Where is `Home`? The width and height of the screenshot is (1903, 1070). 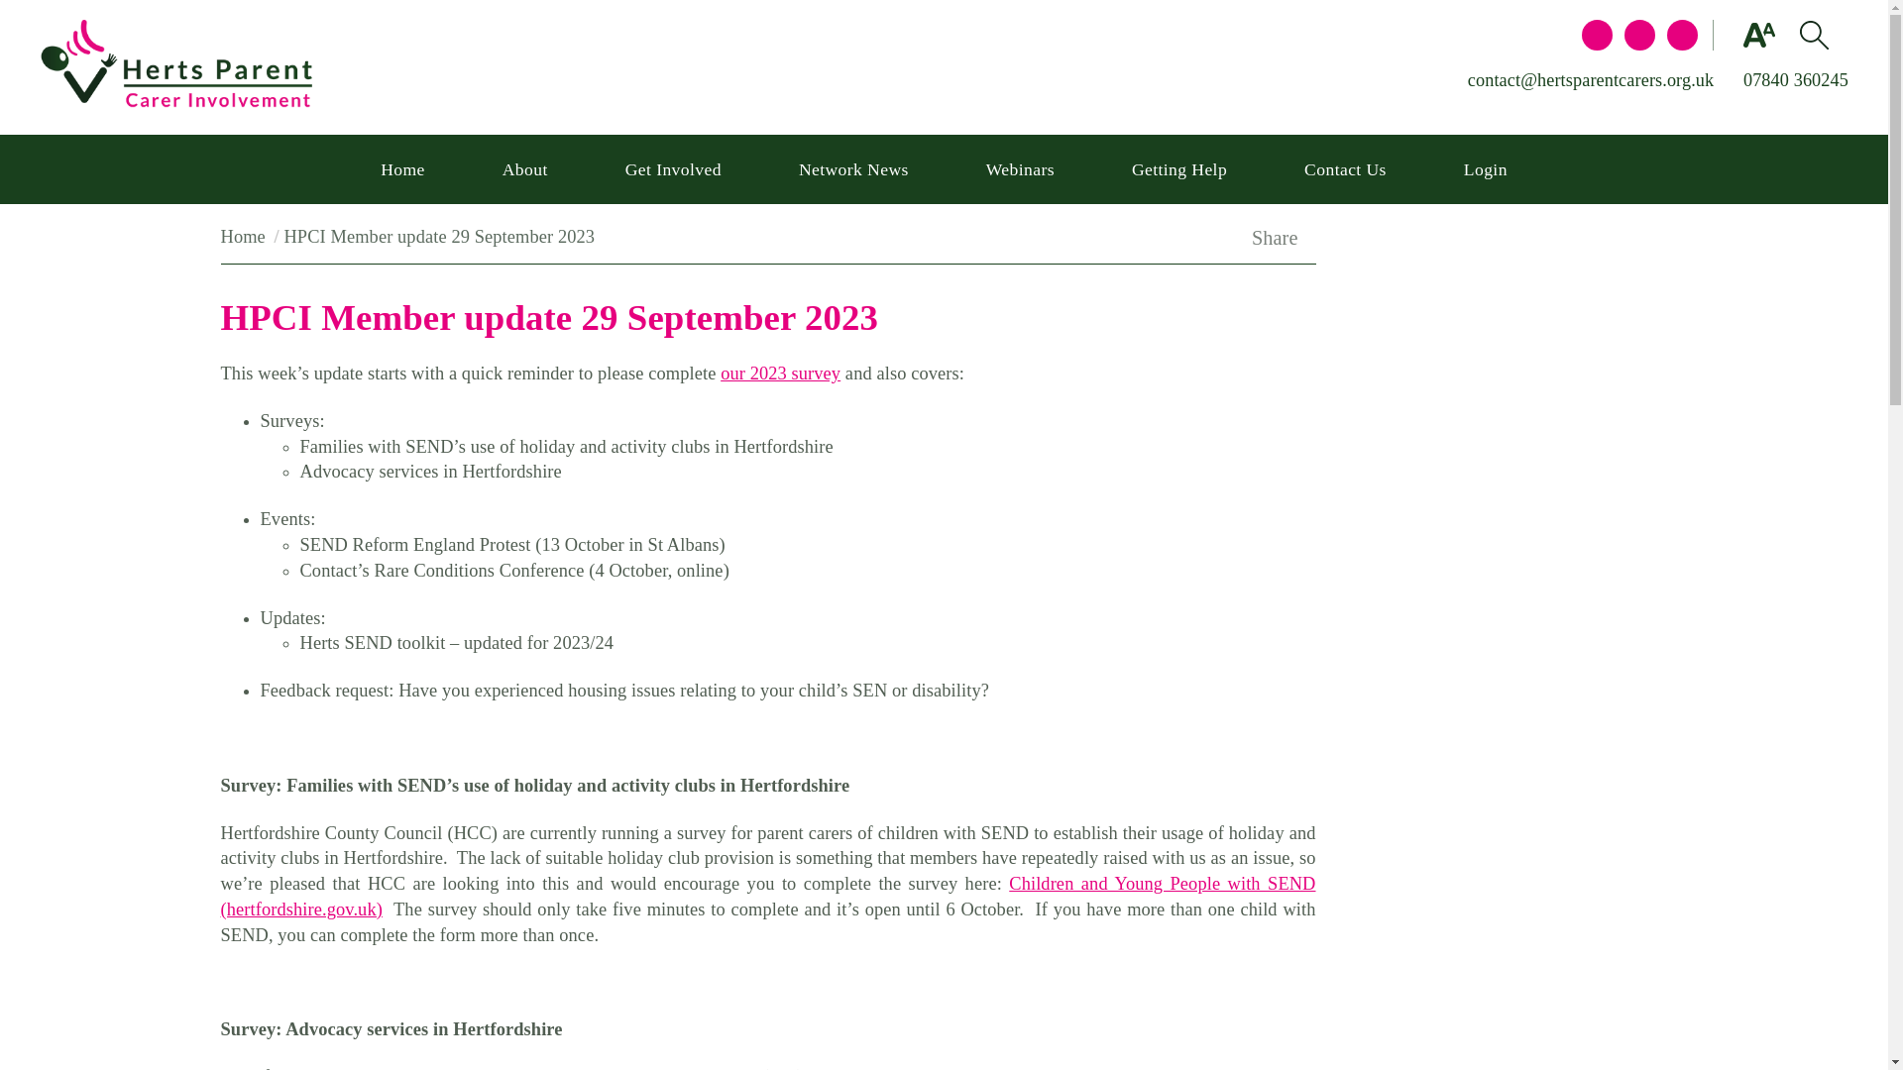 Home is located at coordinates (243, 236).